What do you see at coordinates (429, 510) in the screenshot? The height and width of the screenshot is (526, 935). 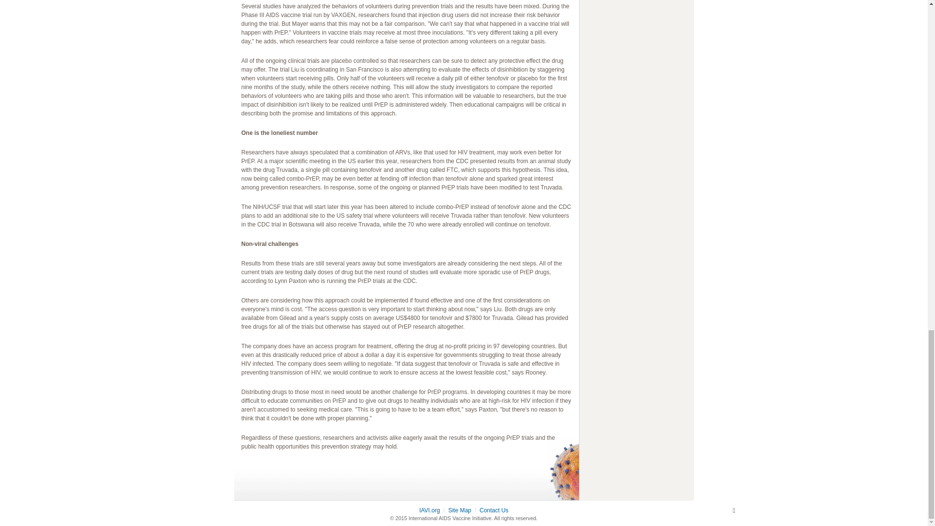 I see `IAVI.org` at bounding box center [429, 510].